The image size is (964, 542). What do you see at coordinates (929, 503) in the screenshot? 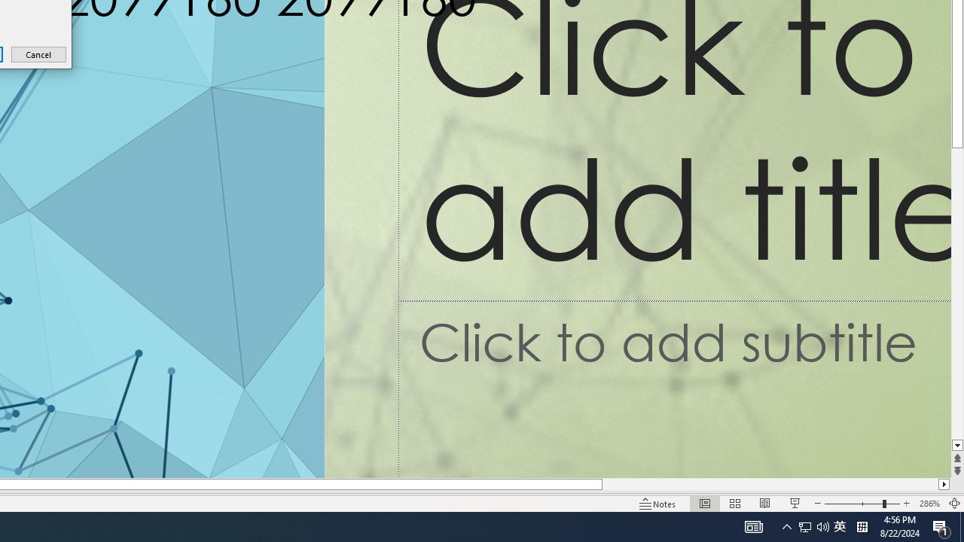
I see `Zoom 286%` at bounding box center [929, 503].